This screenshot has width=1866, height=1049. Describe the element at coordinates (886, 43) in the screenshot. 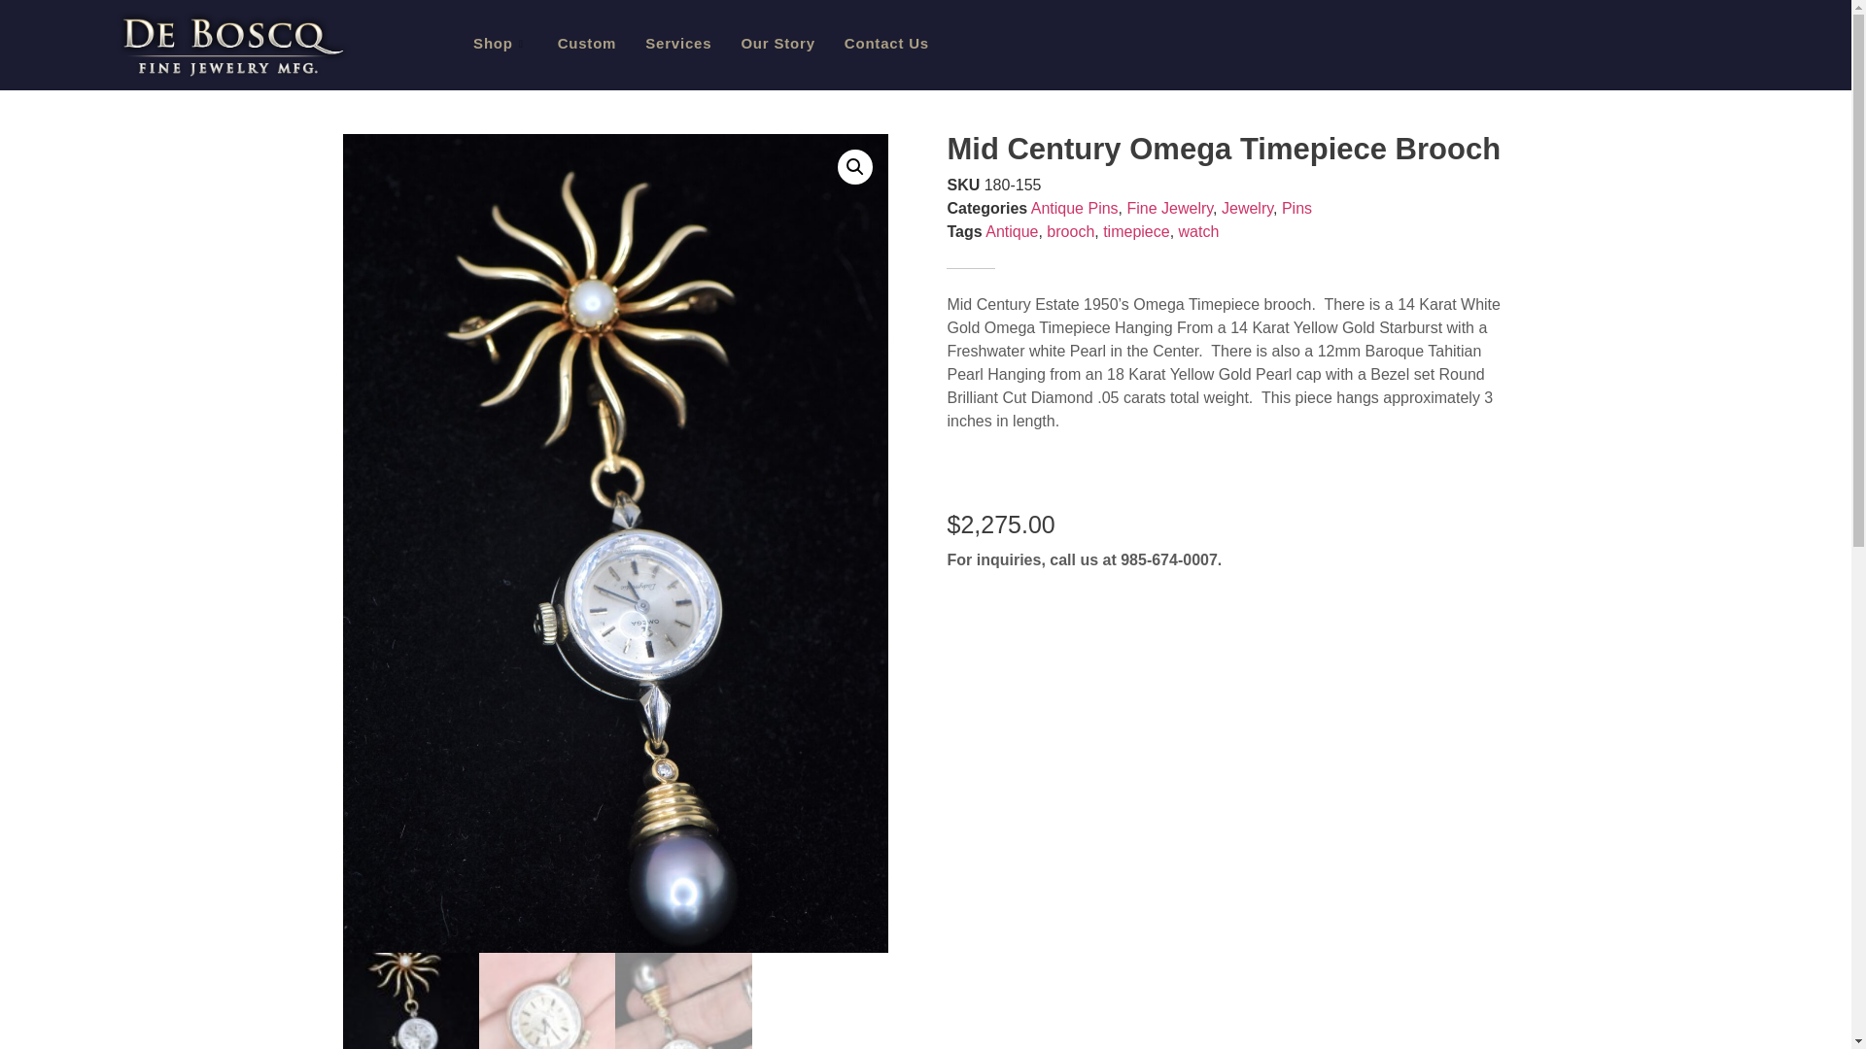

I see `Contact Us` at that location.